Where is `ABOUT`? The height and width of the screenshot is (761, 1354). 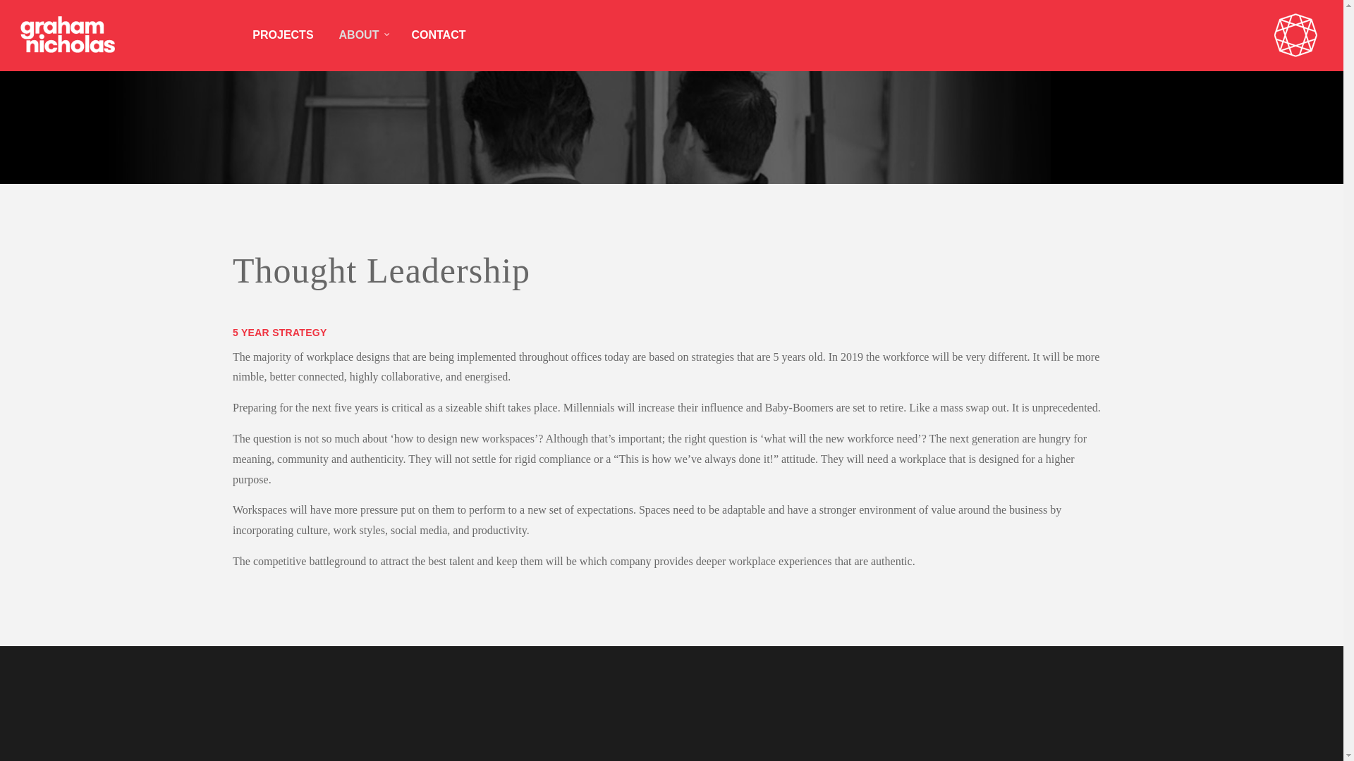
ABOUT is located at coordinates (362, 35).